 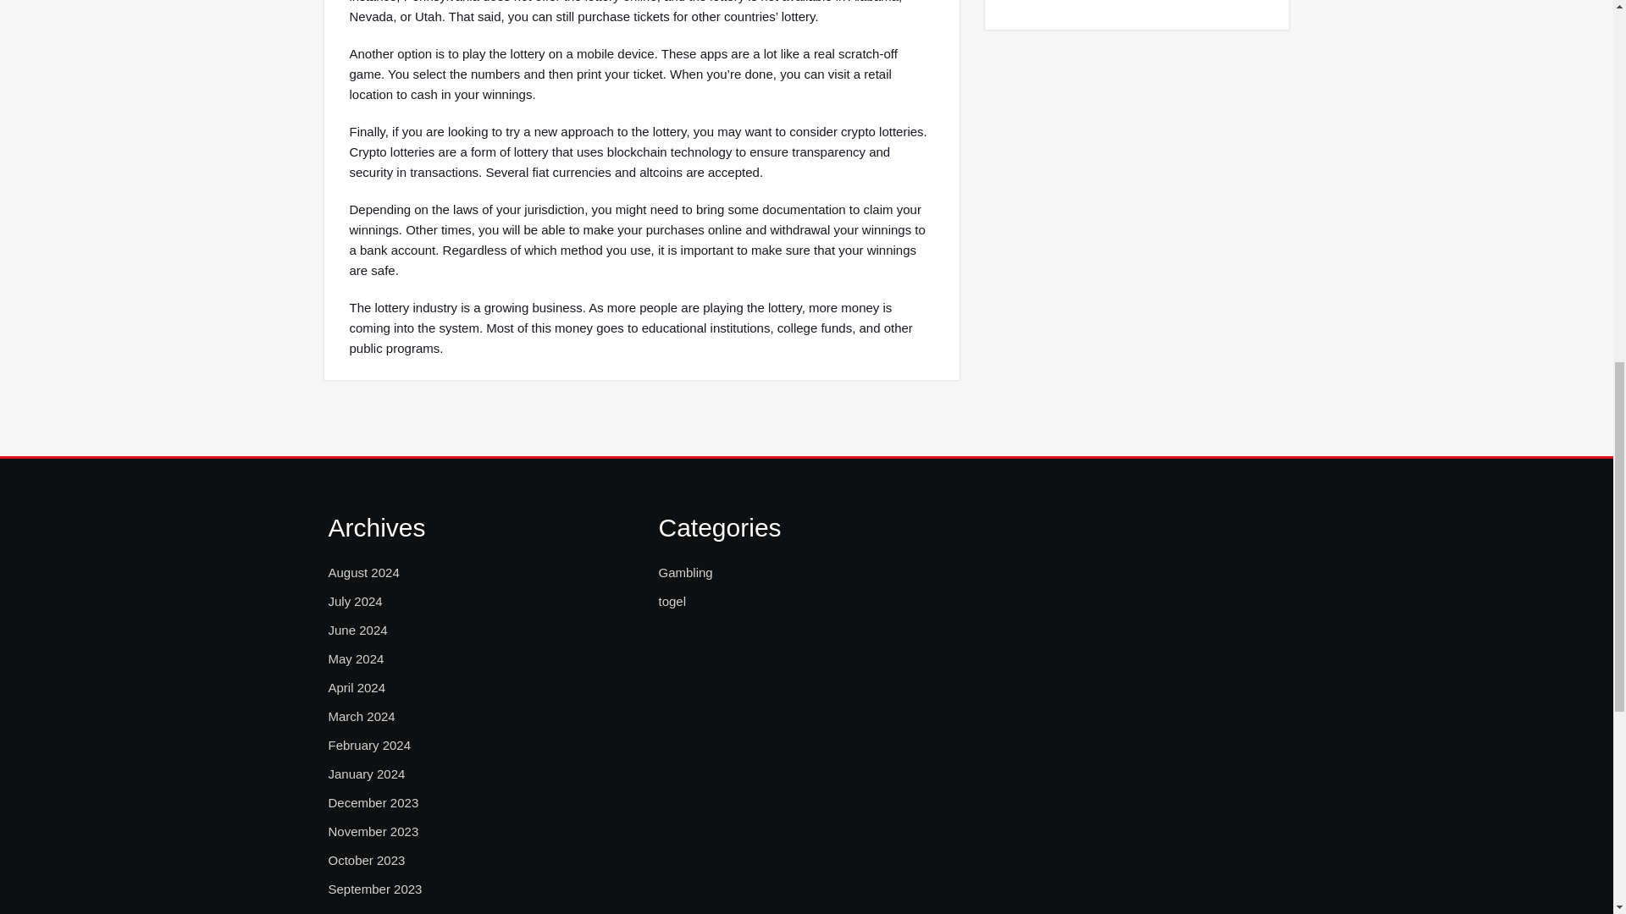 I want to click on March 2024, so click(x=361, y=716).